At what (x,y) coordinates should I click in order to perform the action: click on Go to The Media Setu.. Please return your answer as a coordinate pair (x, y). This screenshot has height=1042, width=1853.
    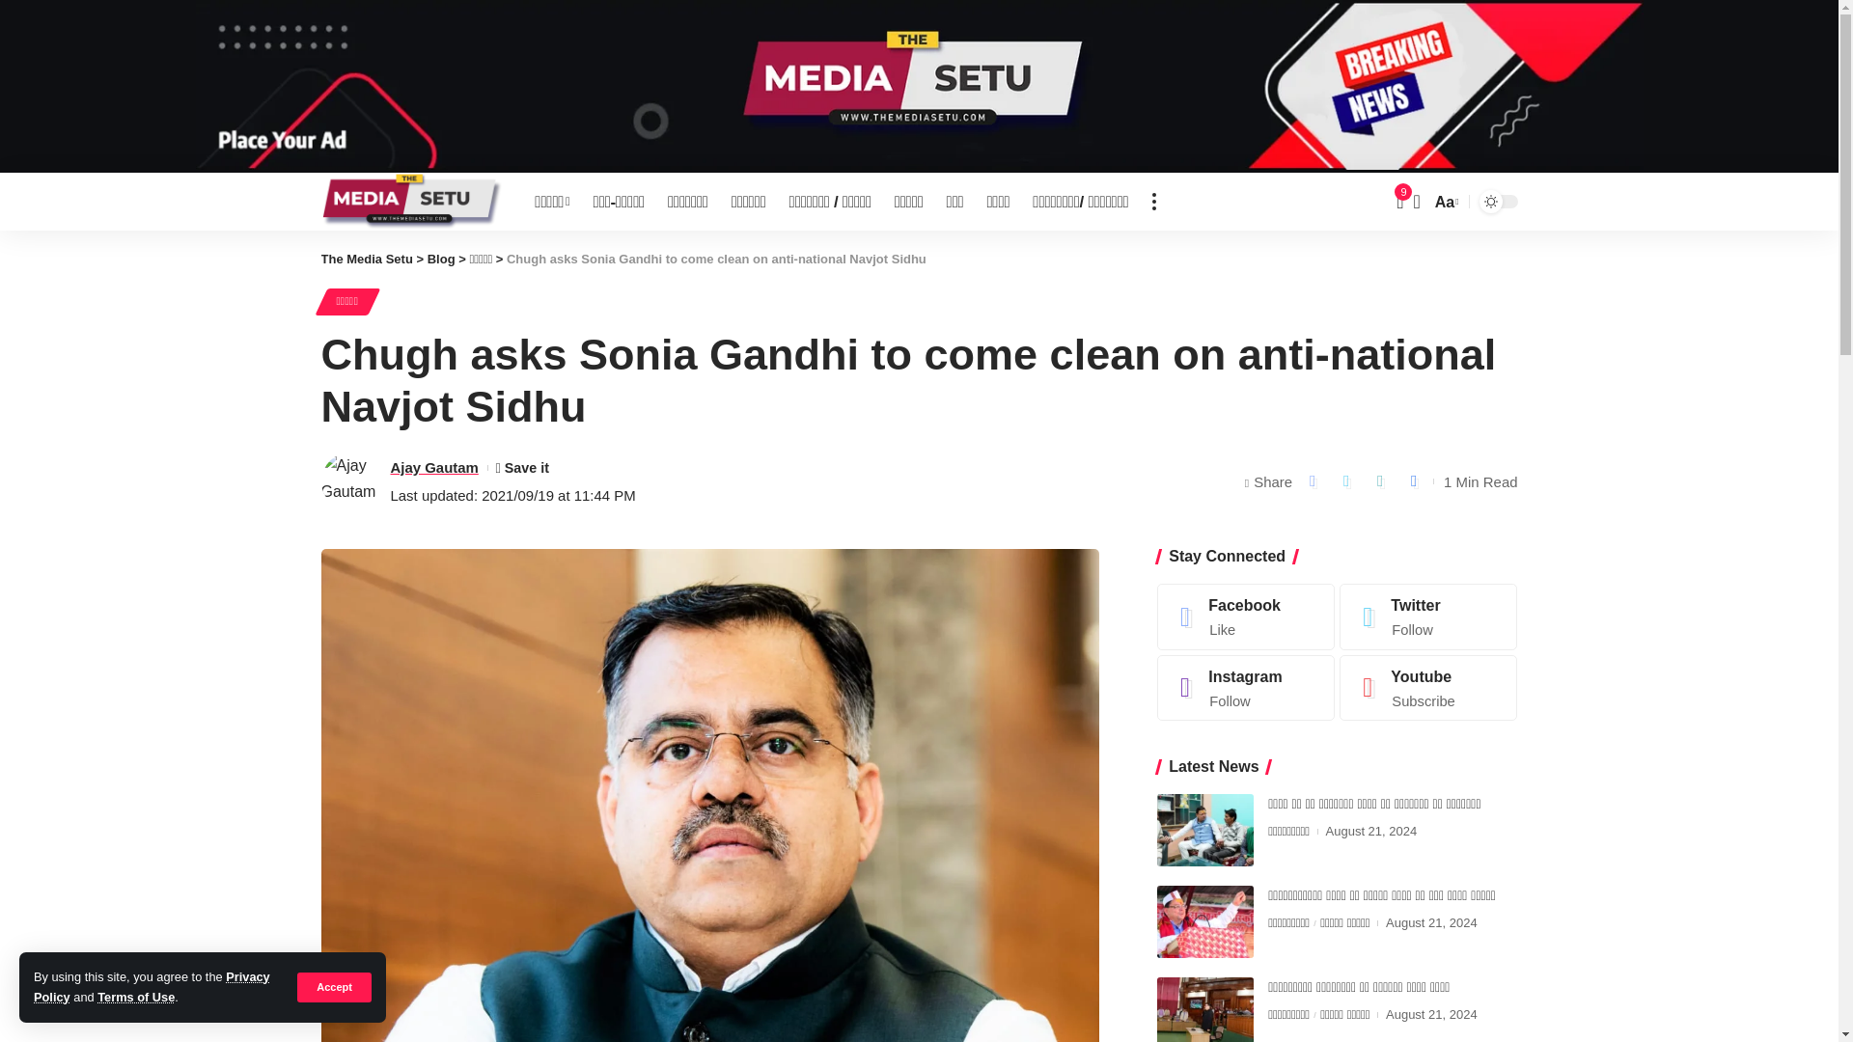
    Looking at the image, I should click on (366, 259).